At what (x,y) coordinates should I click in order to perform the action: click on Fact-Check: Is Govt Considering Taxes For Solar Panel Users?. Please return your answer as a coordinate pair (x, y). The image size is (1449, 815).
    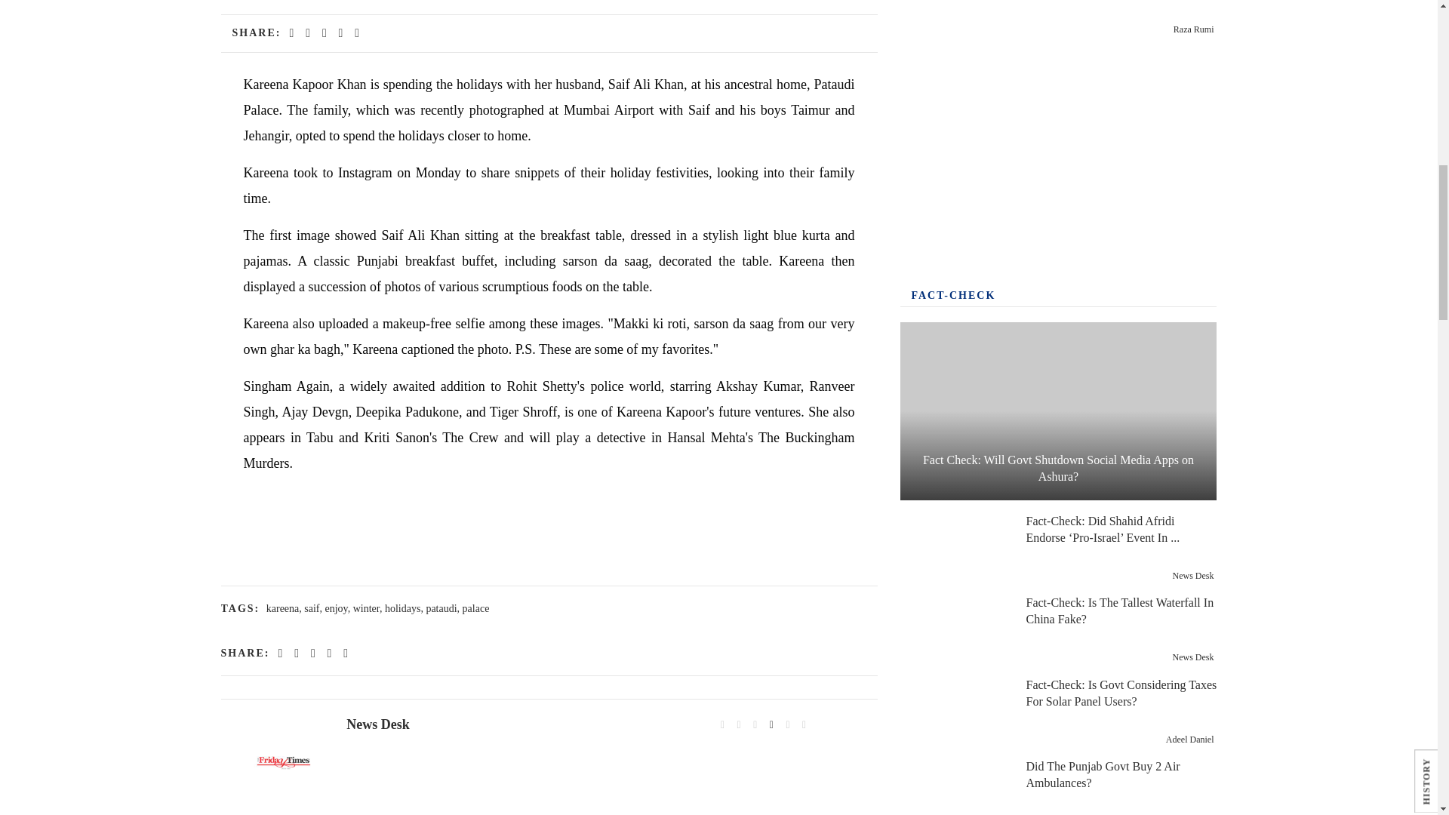
    Looking at the image, I should click on (955, 712).